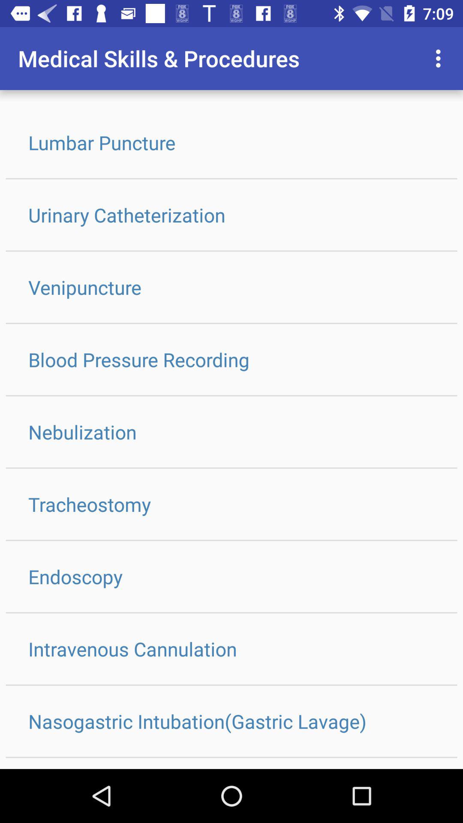  What do you see at coordinates (231, 287) in the screenshot?
I see `turn off the venipuncture` at bounding box center [231, 287].